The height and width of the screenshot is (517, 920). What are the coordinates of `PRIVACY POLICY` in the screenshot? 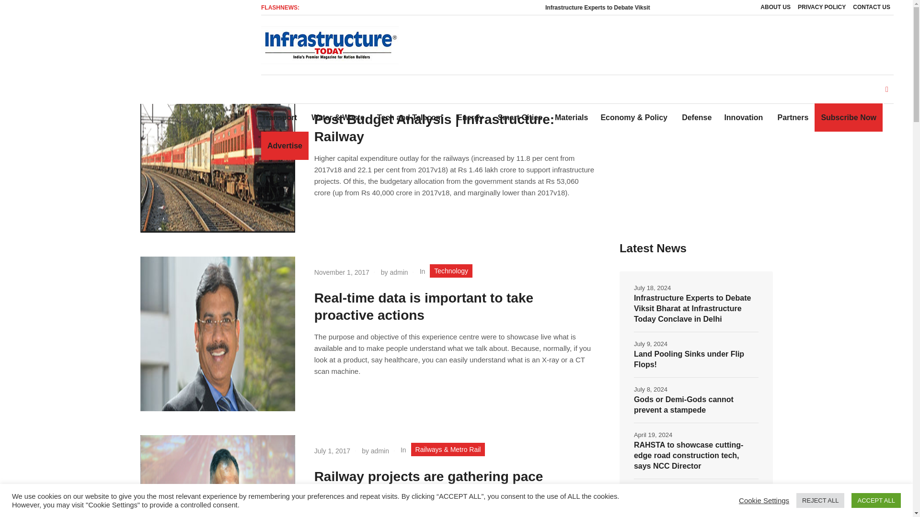 It's located at (822, 8).